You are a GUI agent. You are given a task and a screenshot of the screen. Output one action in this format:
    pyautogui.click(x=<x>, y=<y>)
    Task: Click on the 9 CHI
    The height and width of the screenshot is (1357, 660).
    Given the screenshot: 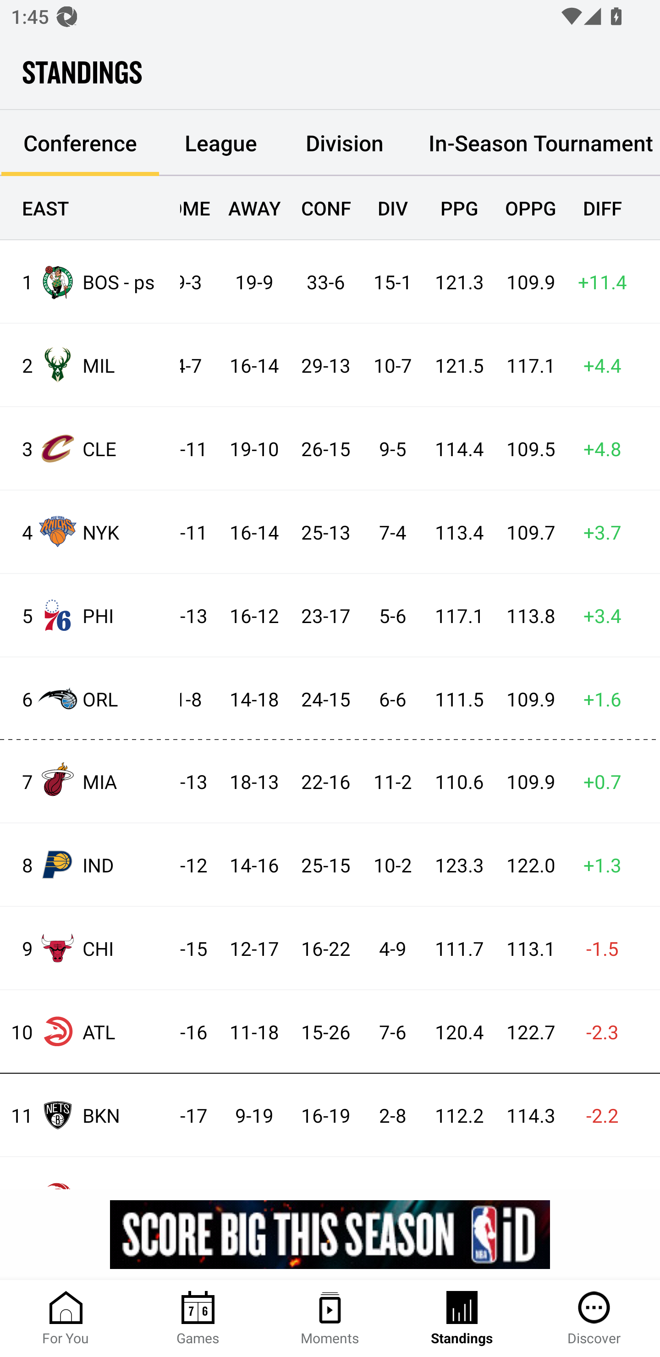 What is the action you would take?
    pyautogui.click(x=90, y=948)
    